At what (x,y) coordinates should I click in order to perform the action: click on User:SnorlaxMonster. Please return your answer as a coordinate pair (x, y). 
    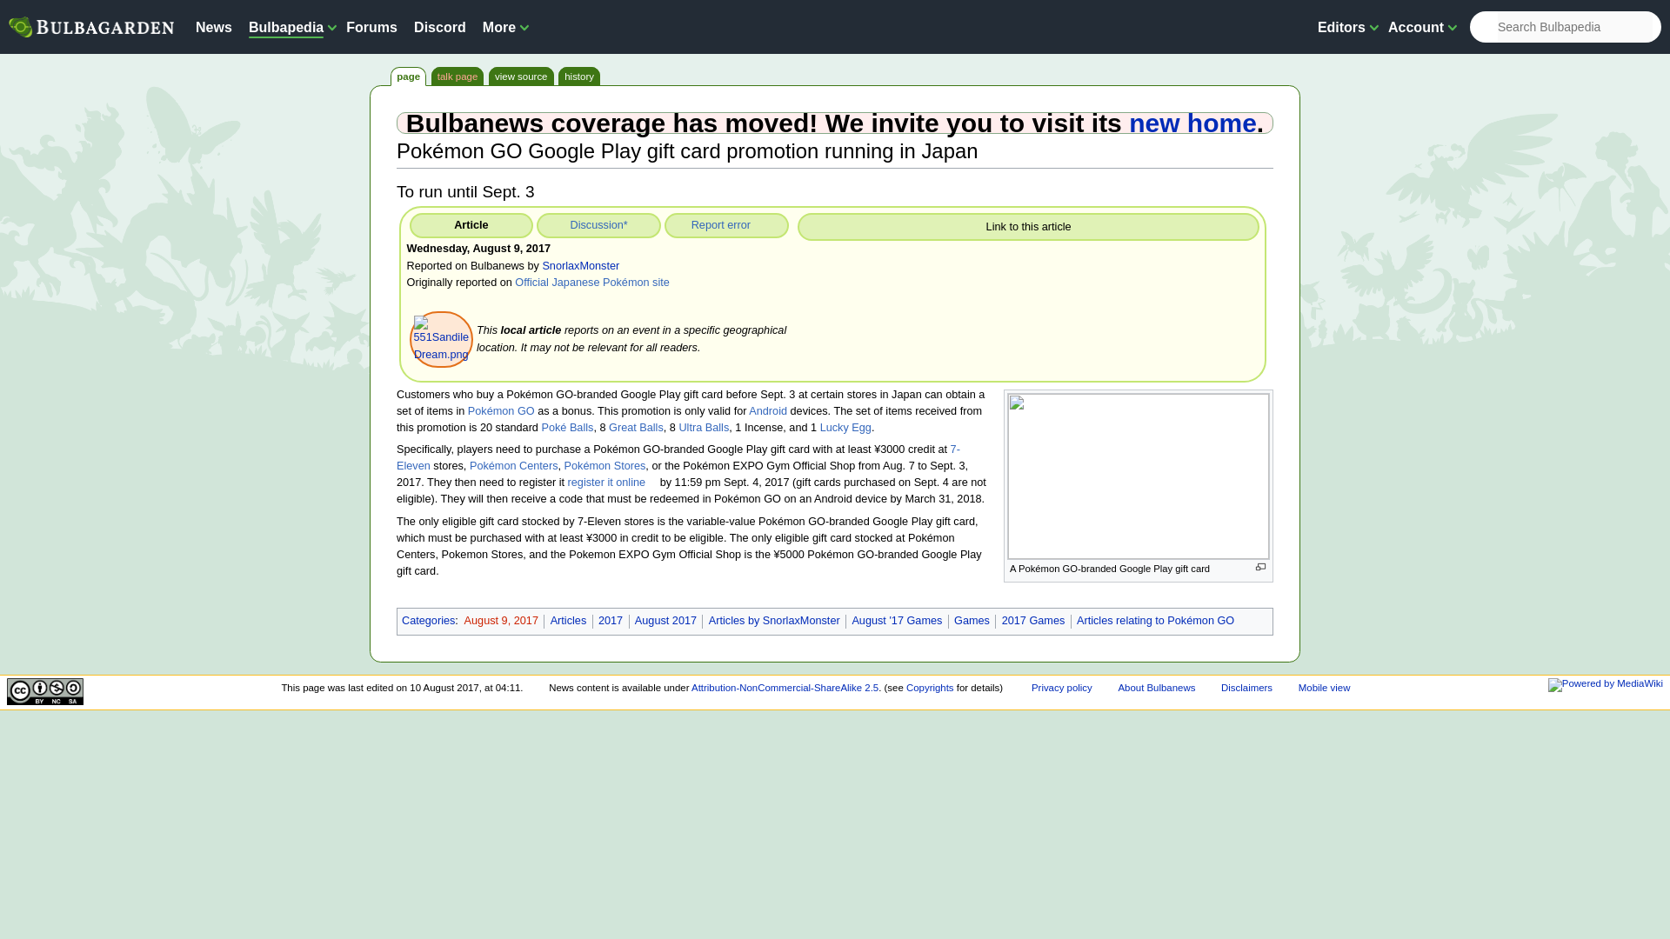
    Looking at the image, I should click on (580, 266).